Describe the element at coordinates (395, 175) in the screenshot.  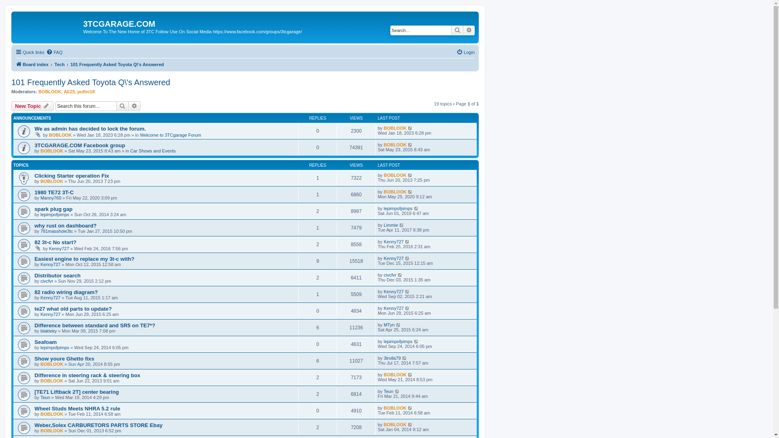
I see `BOBLOOK` at that location.